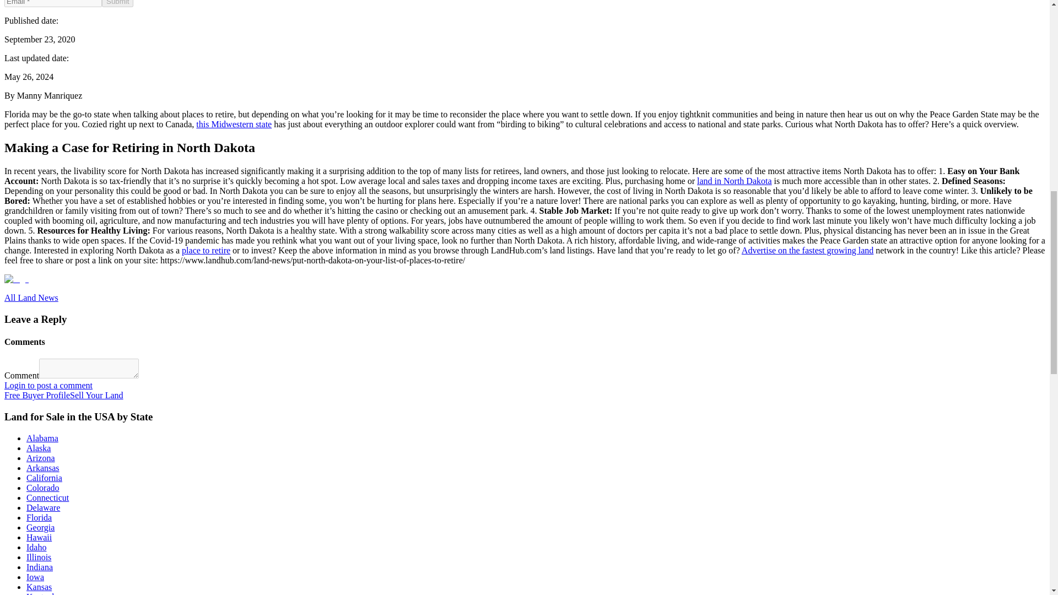 The height and width of the screenshot is (595, 1058). I want to click on Submit, so click(117, 3).